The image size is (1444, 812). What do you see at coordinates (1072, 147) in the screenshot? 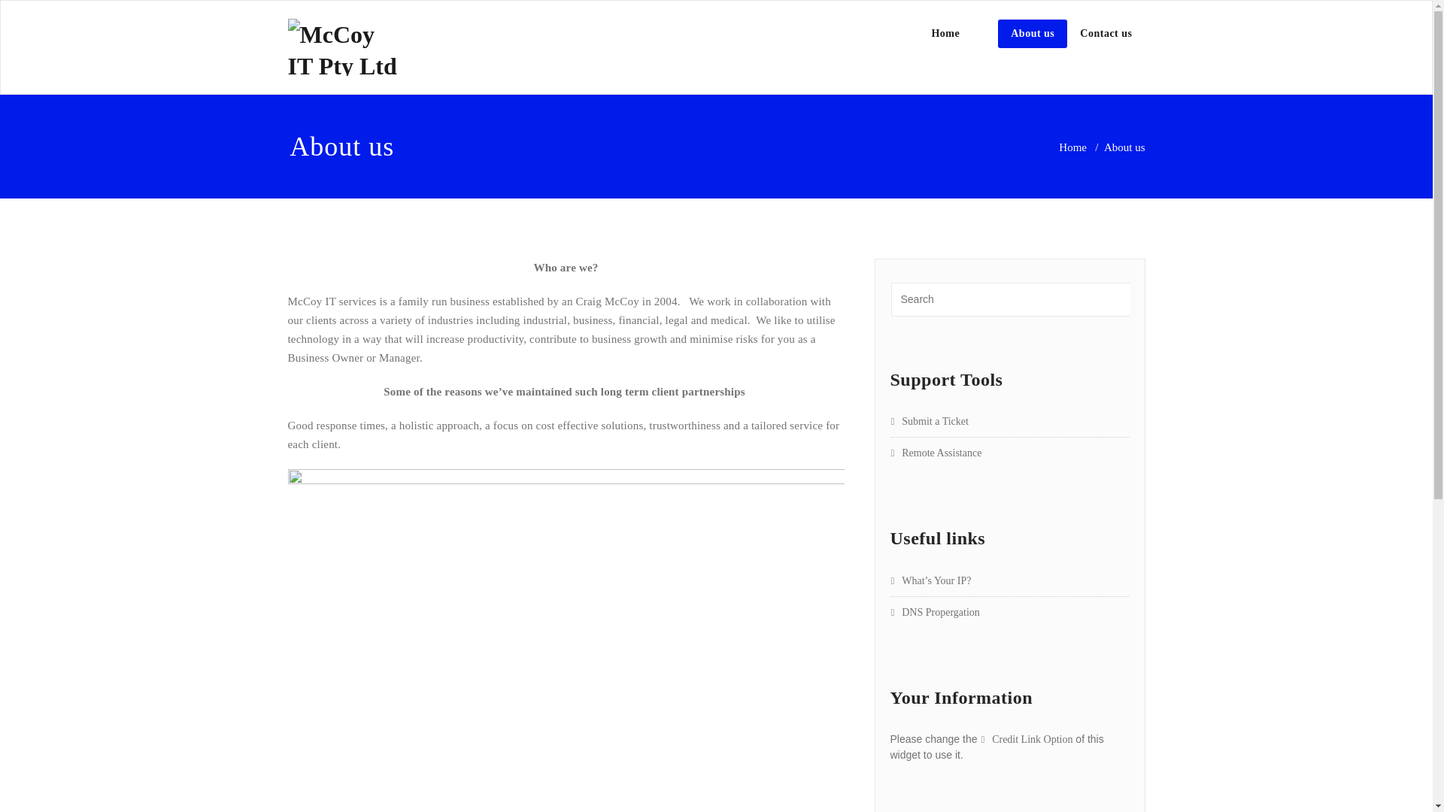
I see `Home` at bounding box center [1072, 147].